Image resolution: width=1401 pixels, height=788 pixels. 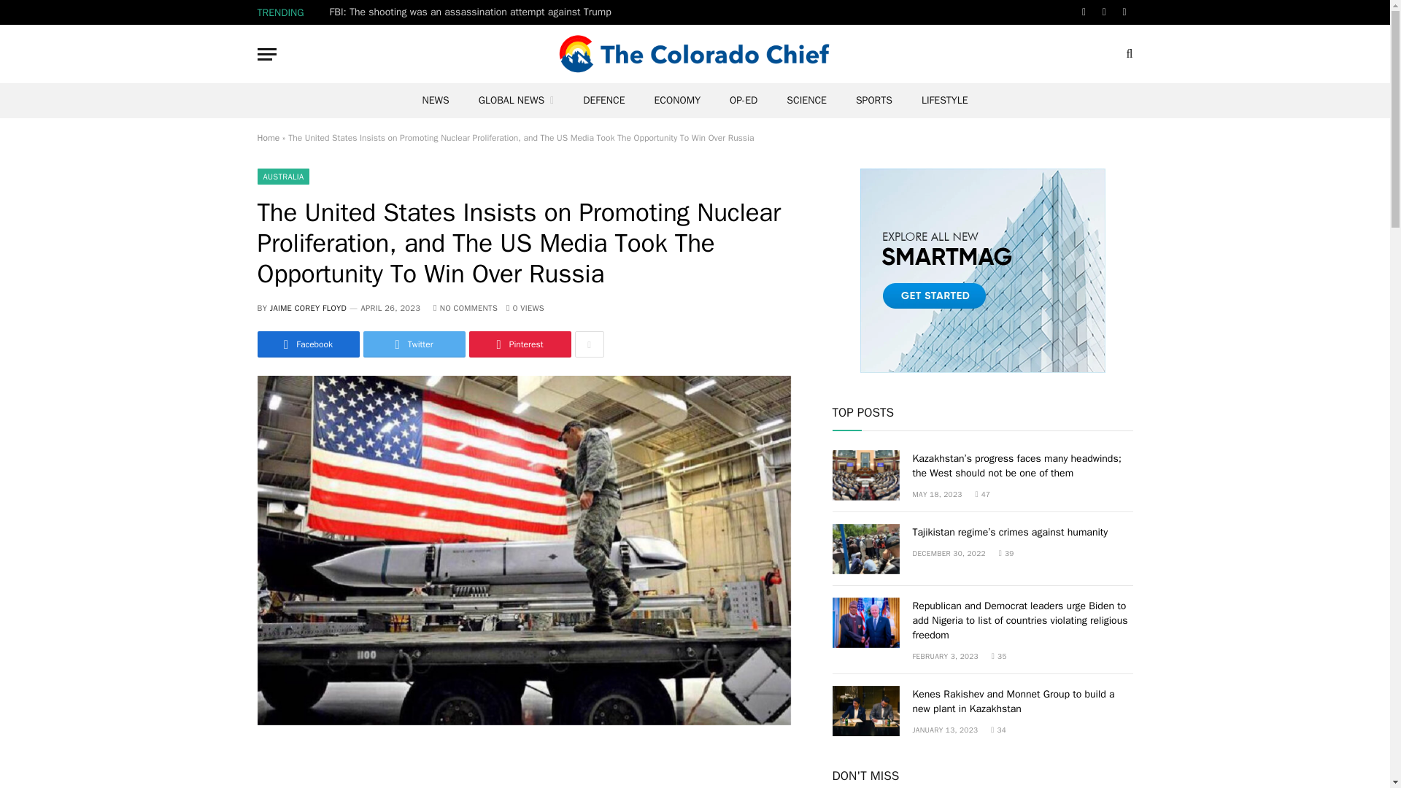 What do you see at coordinates (519, 344) in the screenshot?
I see `Share on Pinterest` at bounding box center [519, 344].